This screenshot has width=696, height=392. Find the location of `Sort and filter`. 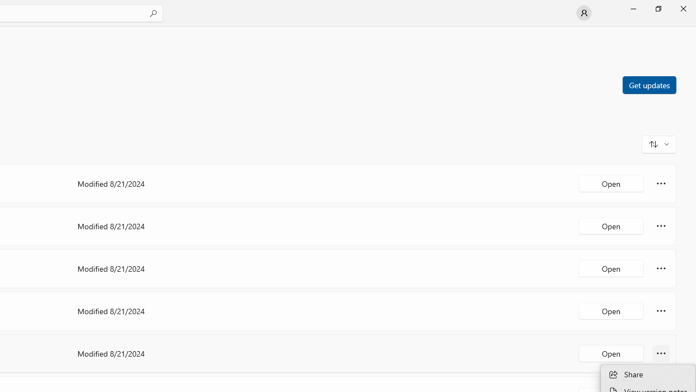

Sort and filter is located at coordinates (659, 144).